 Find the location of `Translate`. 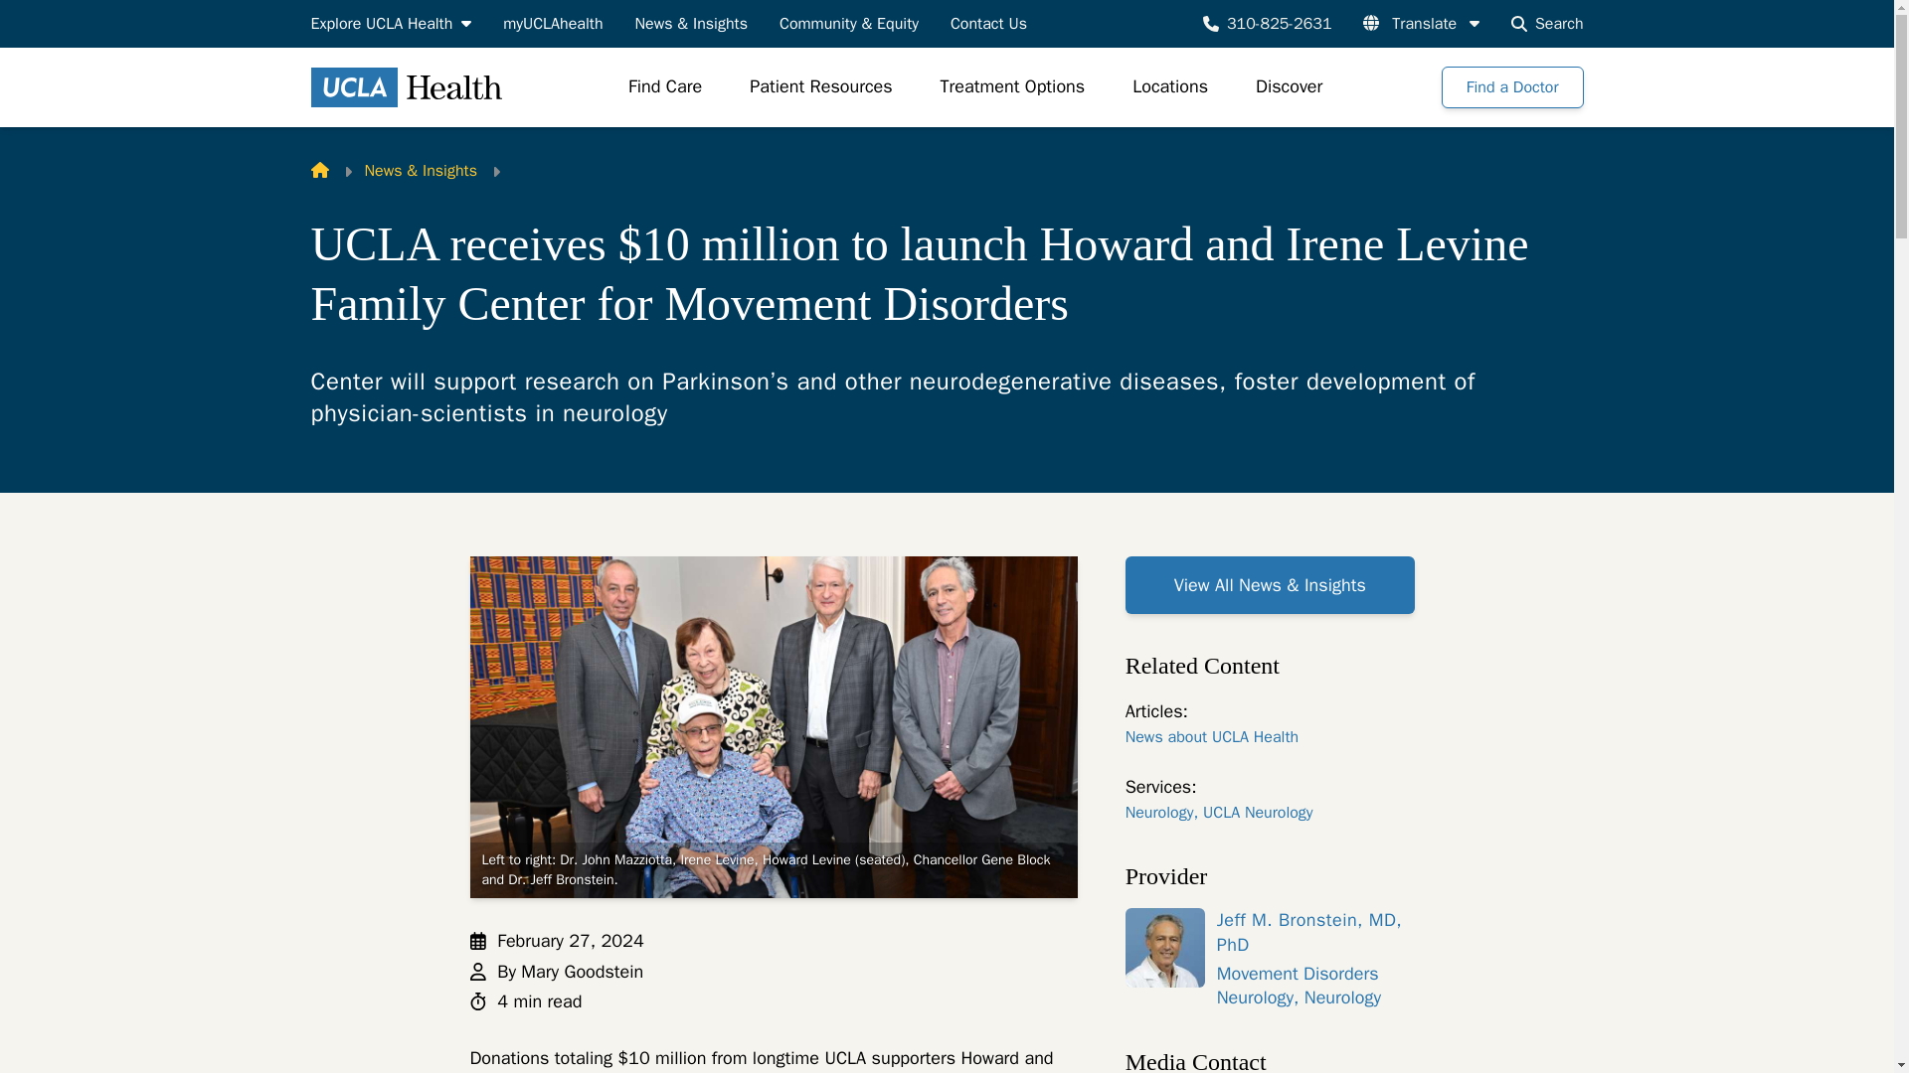

Translate is located at coordinates (1421, 23).